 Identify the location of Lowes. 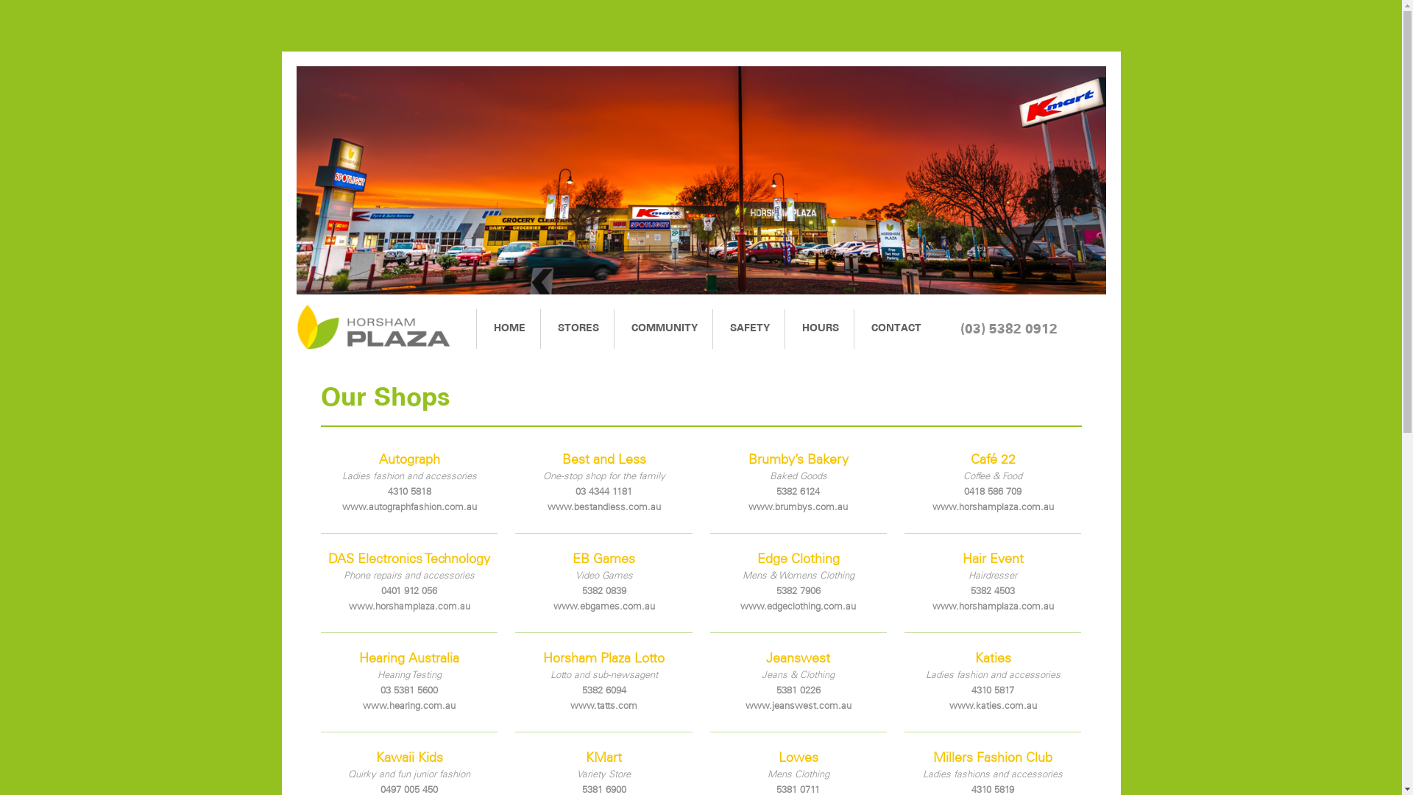
(798, 758).